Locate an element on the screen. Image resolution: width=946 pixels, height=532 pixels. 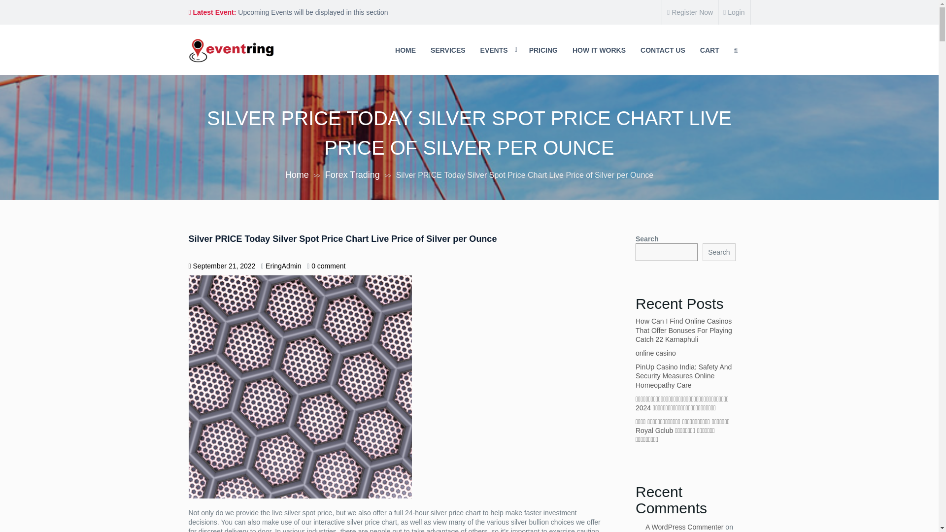
0 comment is located at coordinates (328, 266).